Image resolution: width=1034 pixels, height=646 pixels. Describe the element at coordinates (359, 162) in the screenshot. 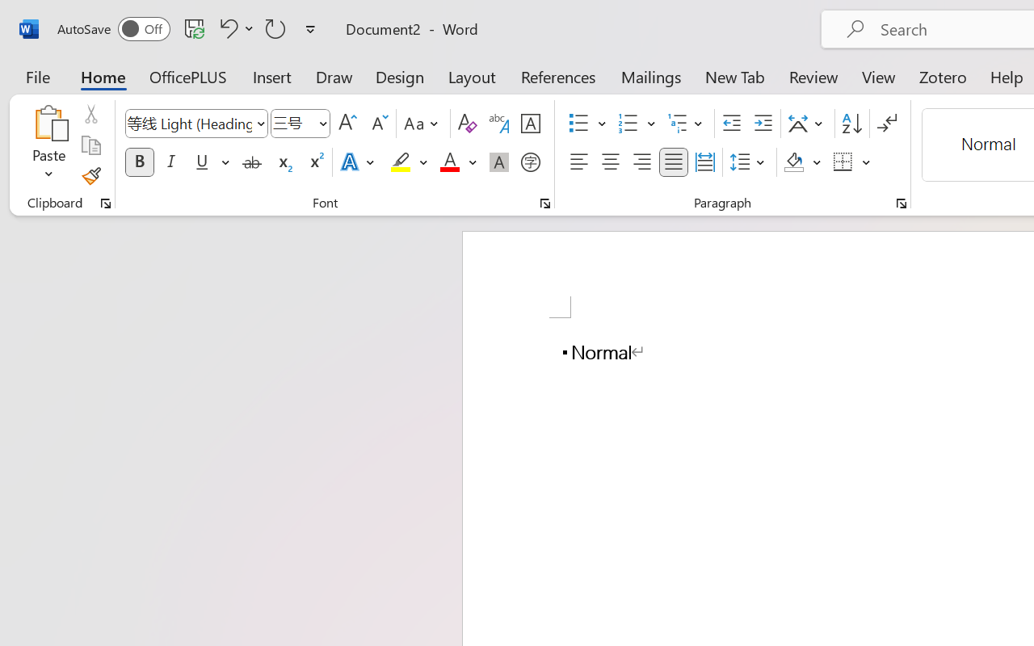

I see `Text Effects and Typography` at that location.